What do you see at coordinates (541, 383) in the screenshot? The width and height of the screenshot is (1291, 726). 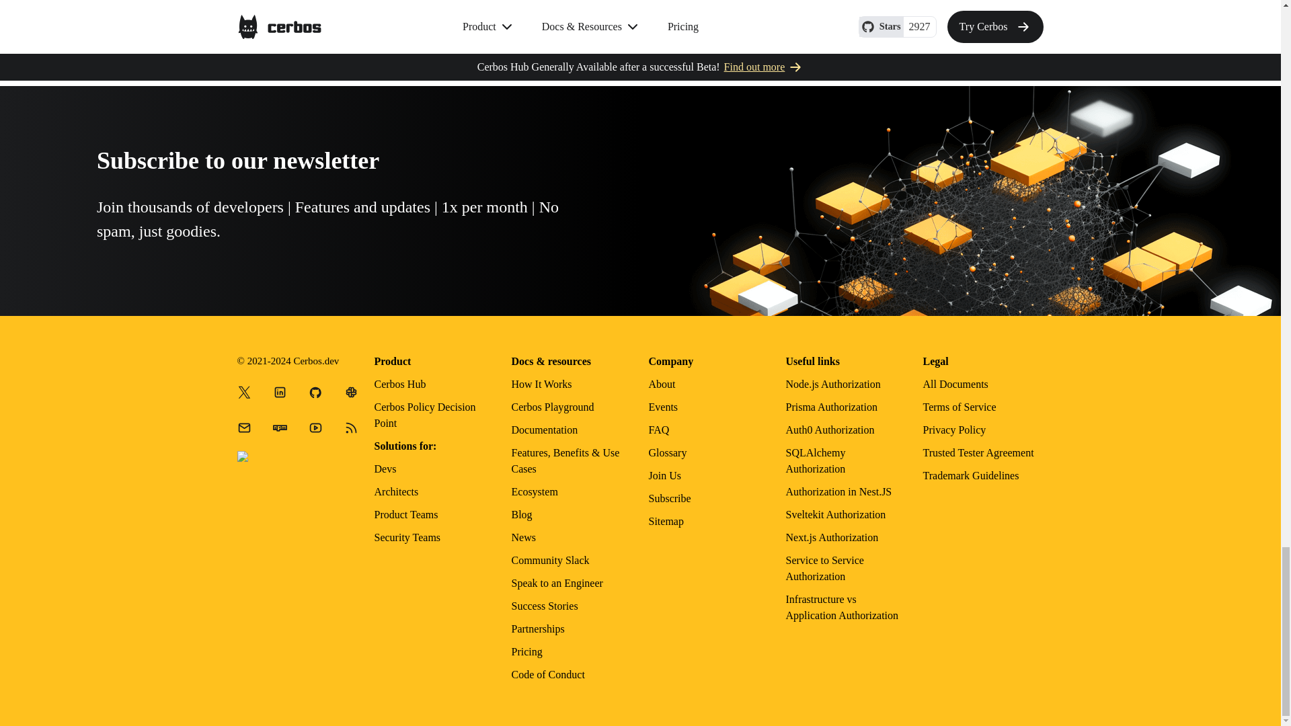 I see `How It Works` at bounding box center [541, 383].